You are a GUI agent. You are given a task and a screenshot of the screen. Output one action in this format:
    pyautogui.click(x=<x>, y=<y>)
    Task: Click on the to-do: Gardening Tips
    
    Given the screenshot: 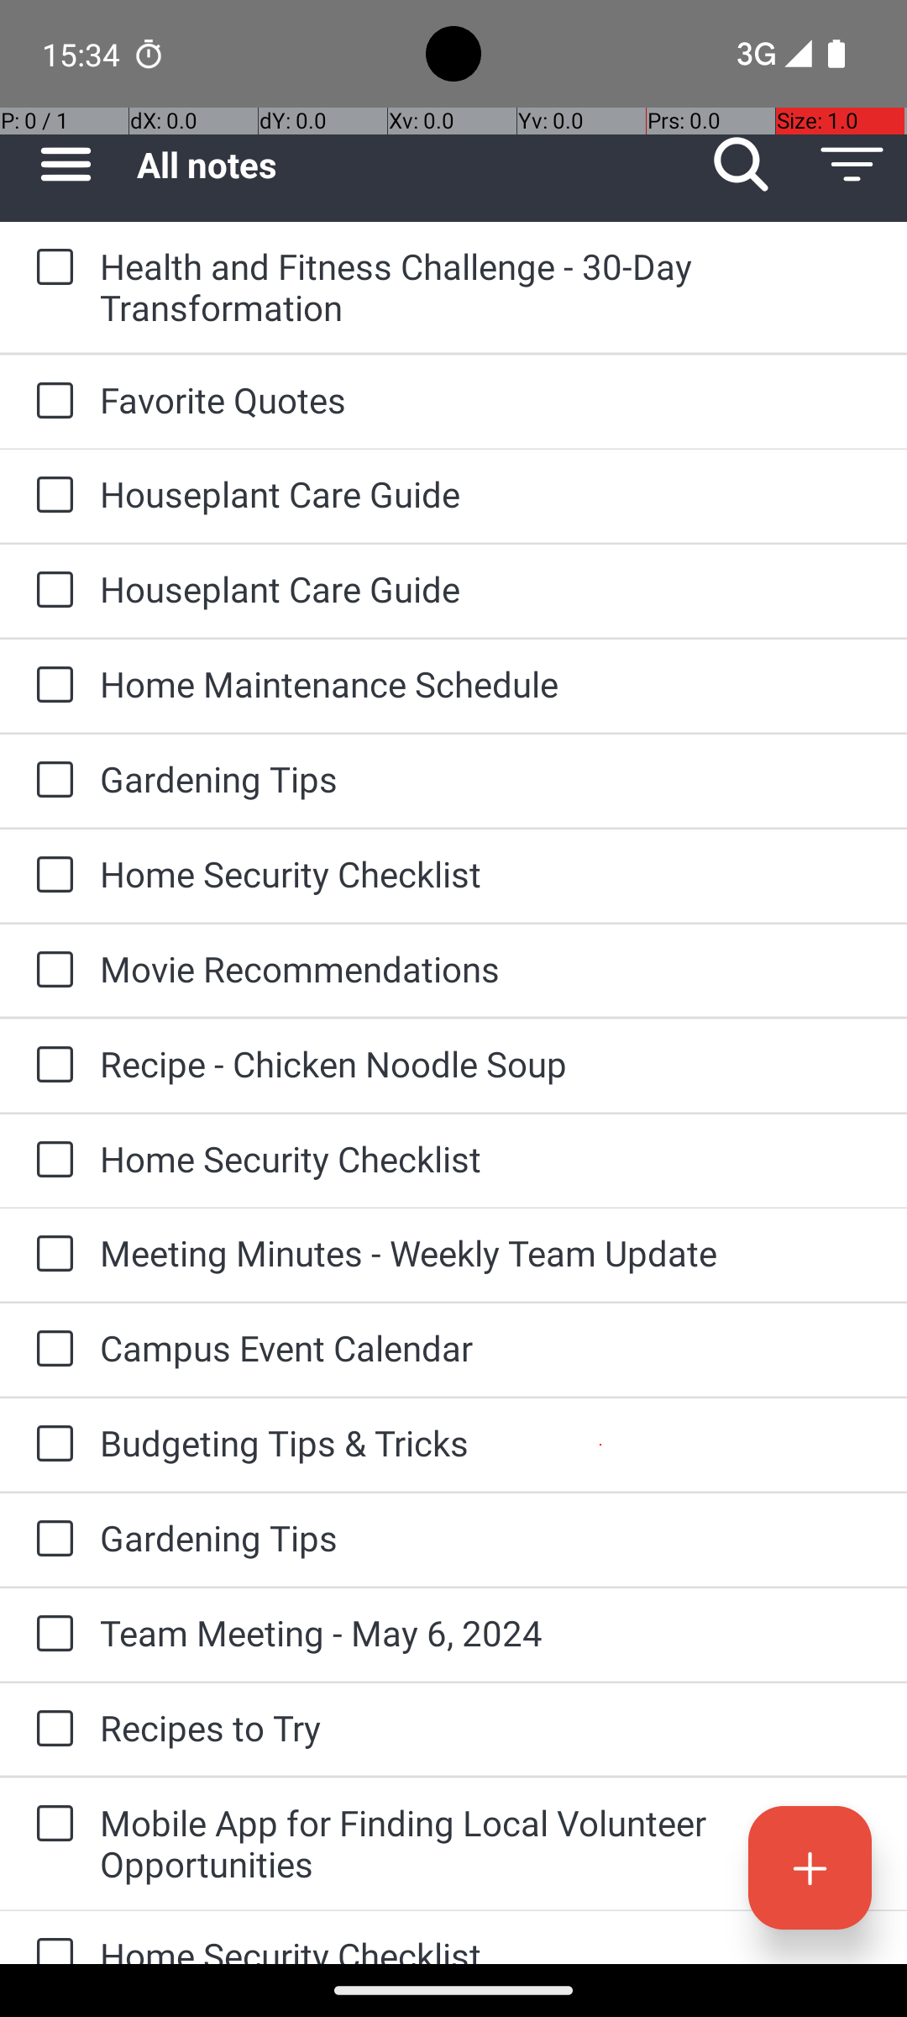 What is the action you would take?
    pyautogui.click(x=50, y=780)
    